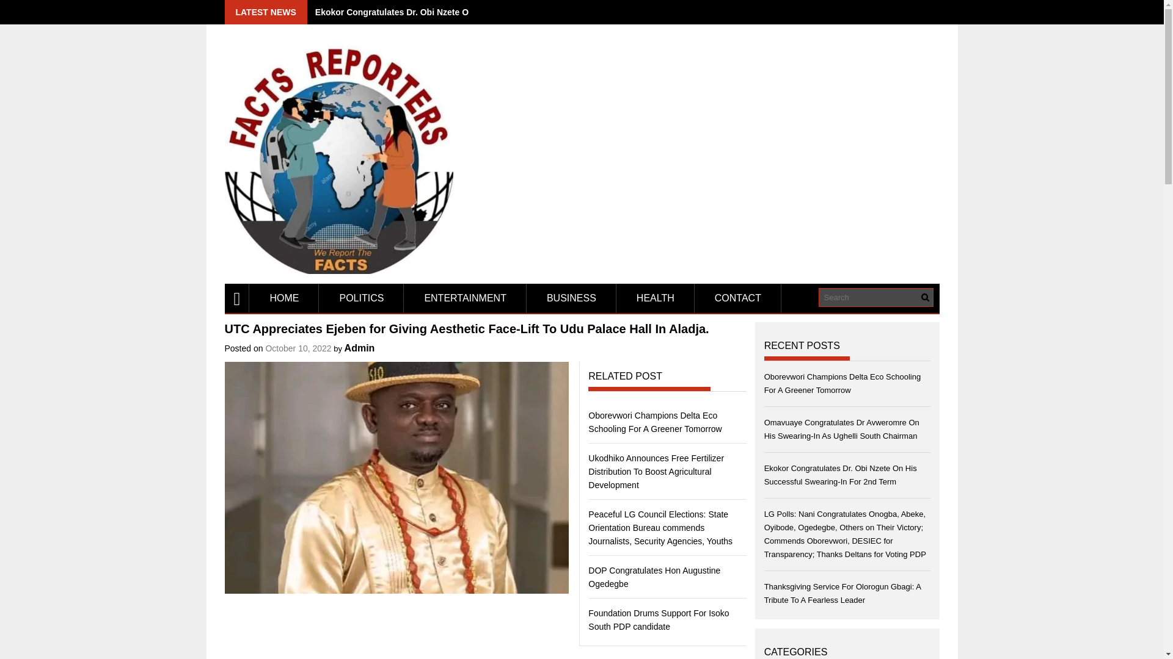  Describe the element at coordinates (737, 298) in the screenshot. I see `CONTACT` at that location.